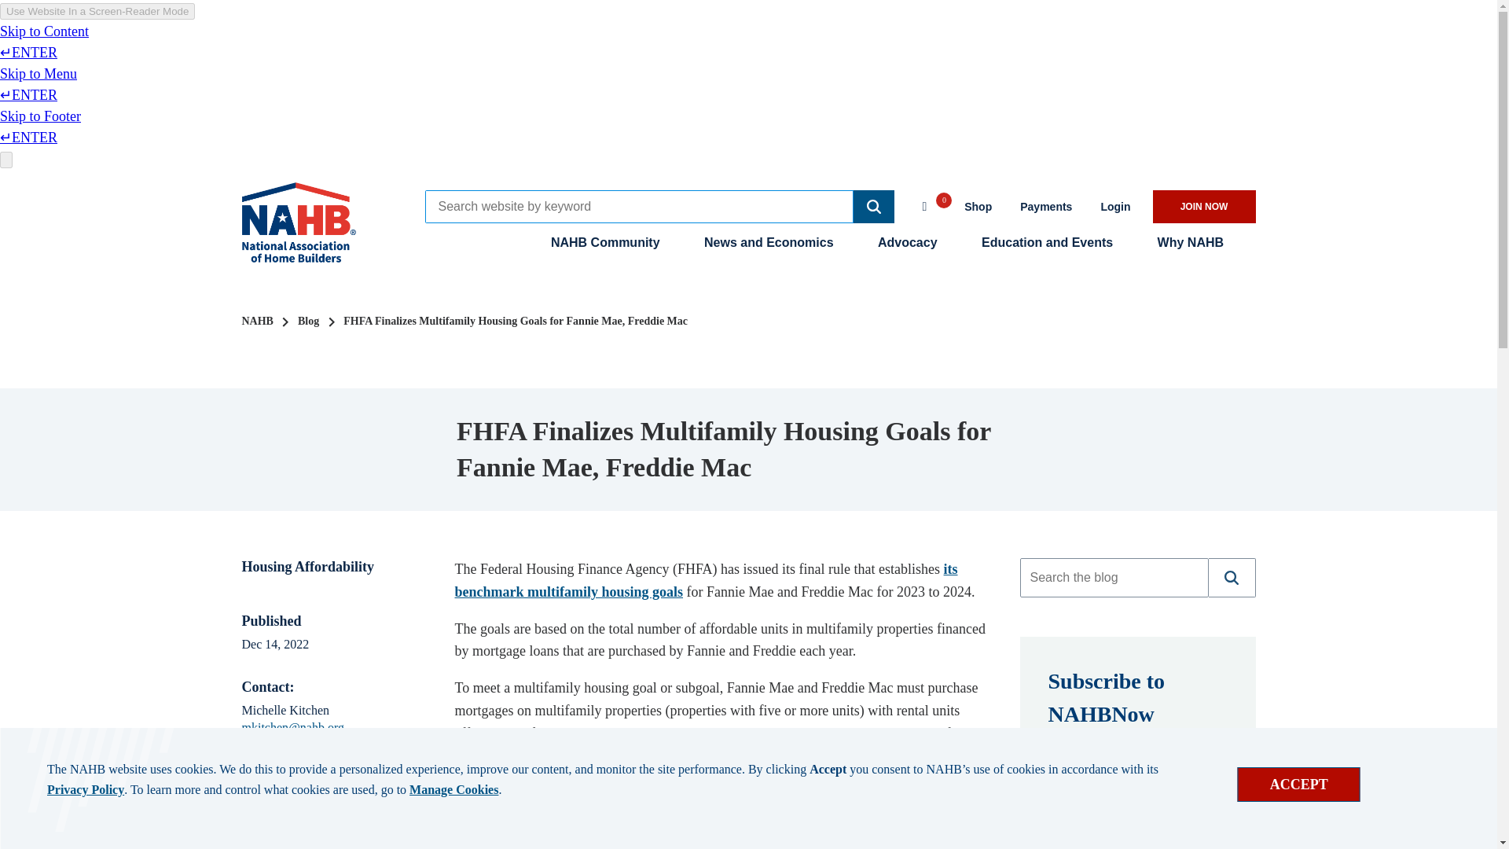 The height and width of the screenshot is (849, 1509). I want to click on Opens a page in a new window, so click(751, 792).